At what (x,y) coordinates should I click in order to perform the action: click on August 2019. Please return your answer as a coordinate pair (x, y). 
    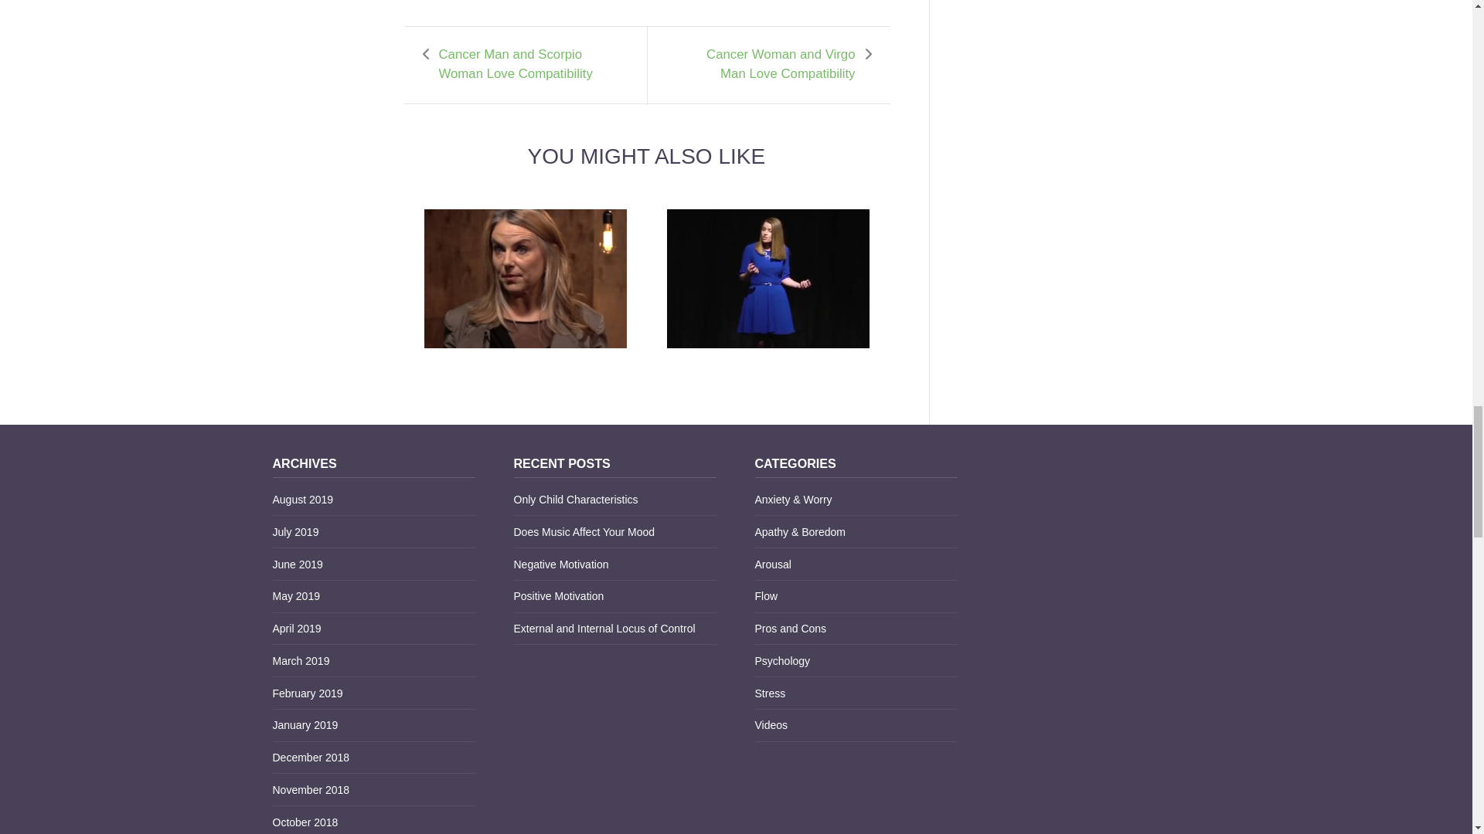
    Looking at the image, I should click on (301, 499).